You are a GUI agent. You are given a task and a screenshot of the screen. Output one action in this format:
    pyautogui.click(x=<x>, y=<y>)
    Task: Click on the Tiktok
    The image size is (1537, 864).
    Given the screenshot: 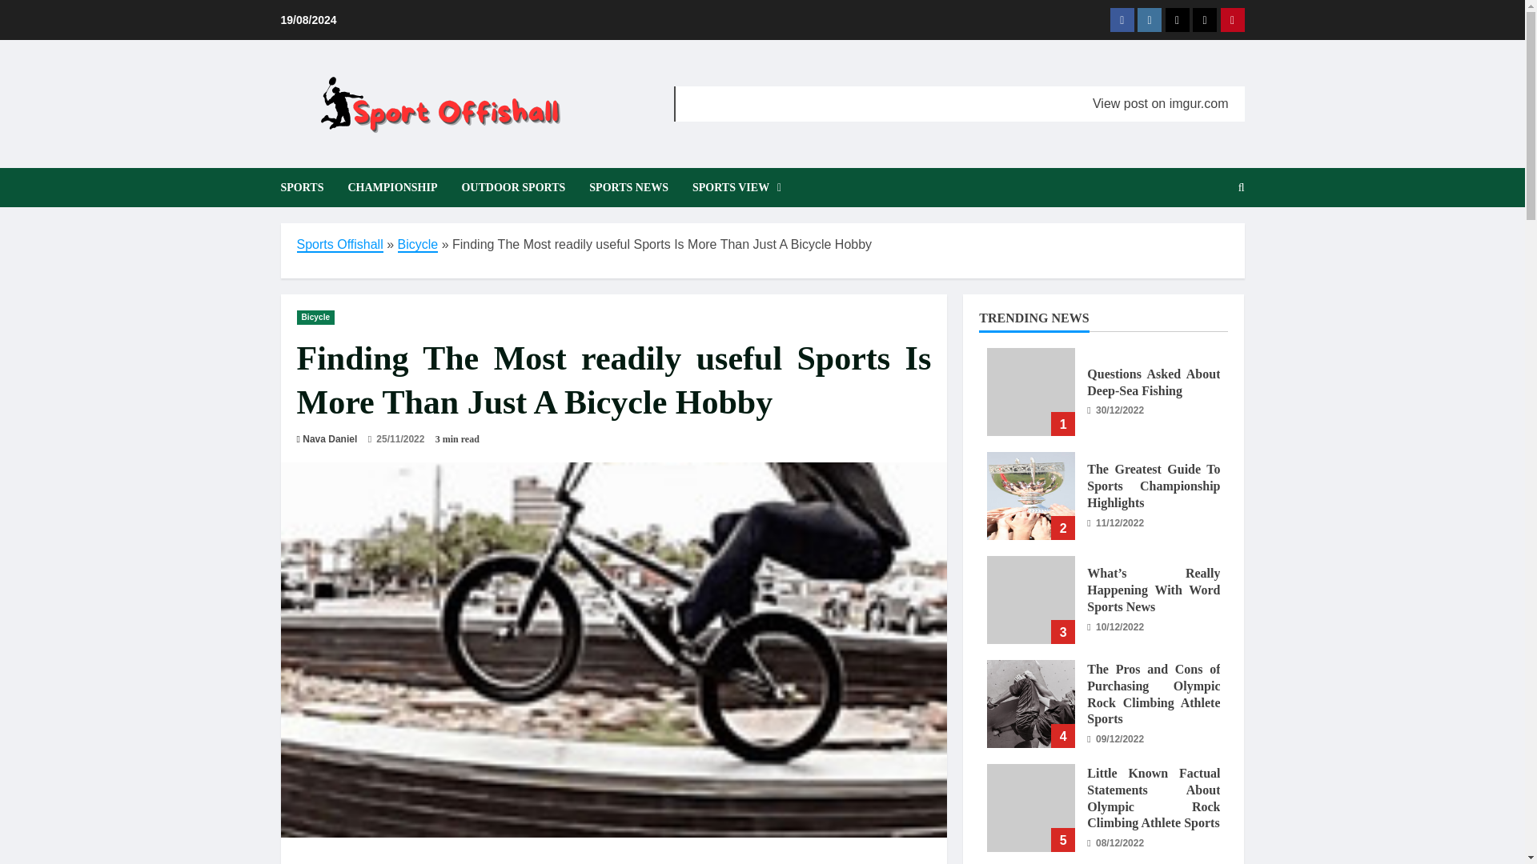 What is the action you would take?
    pyautogui.click(x=1204, y=19)
    